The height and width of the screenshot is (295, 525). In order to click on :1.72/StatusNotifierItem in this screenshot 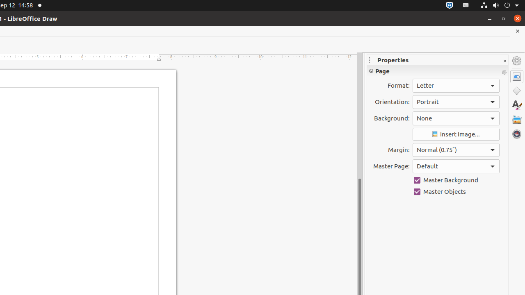, I will do `click(450, 6)`.